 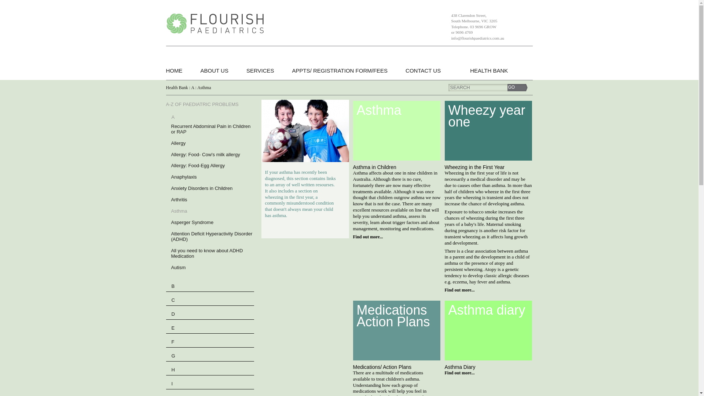 What do you see at coordinates (212, 253) in the screenshot?
I see `All you need to know about ADHD Medication` at bounding box center [212, 253].